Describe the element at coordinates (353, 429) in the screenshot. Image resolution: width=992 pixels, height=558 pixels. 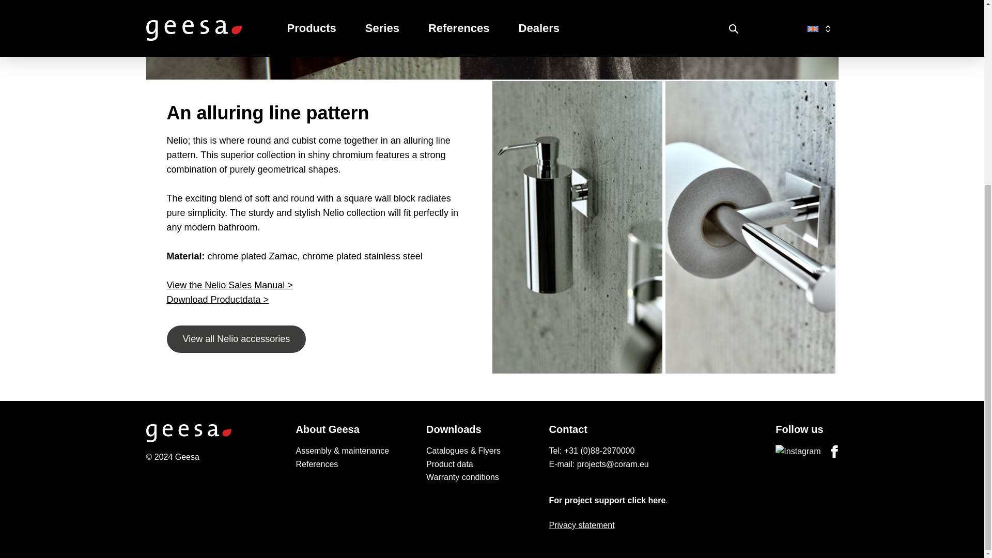
I see `About Geesa` at that location.